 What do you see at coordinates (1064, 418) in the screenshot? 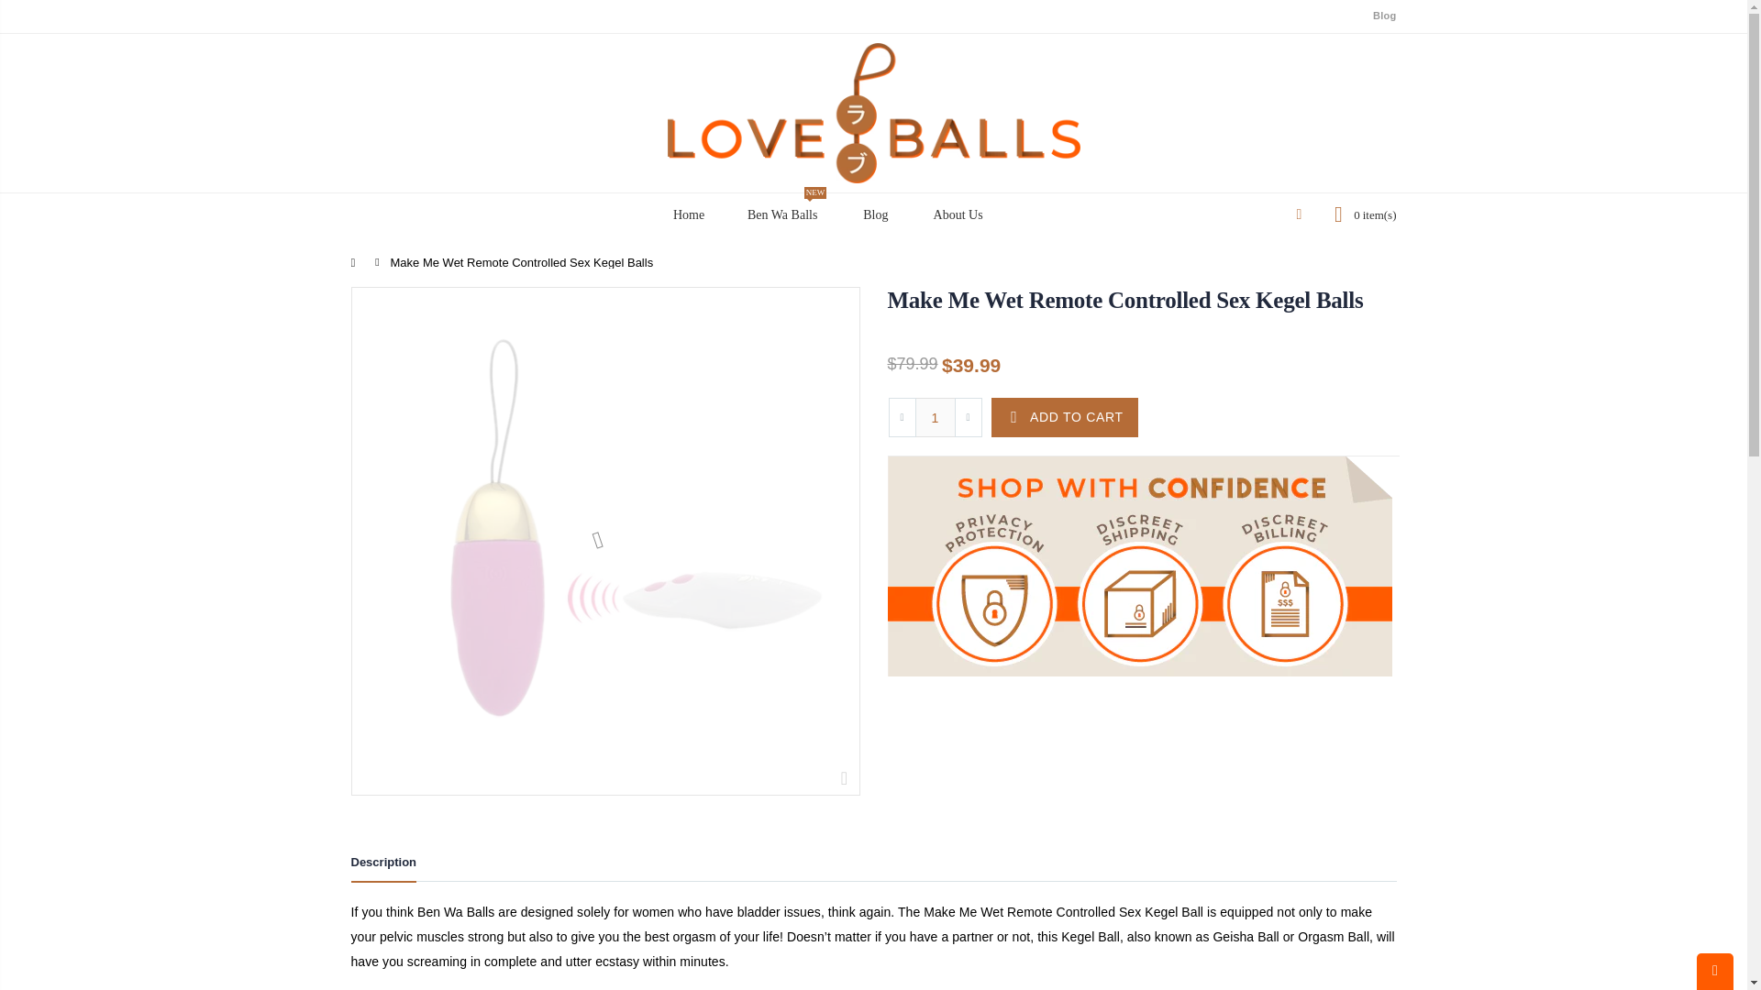
I see `Description` at bounding box center [1064, 418].